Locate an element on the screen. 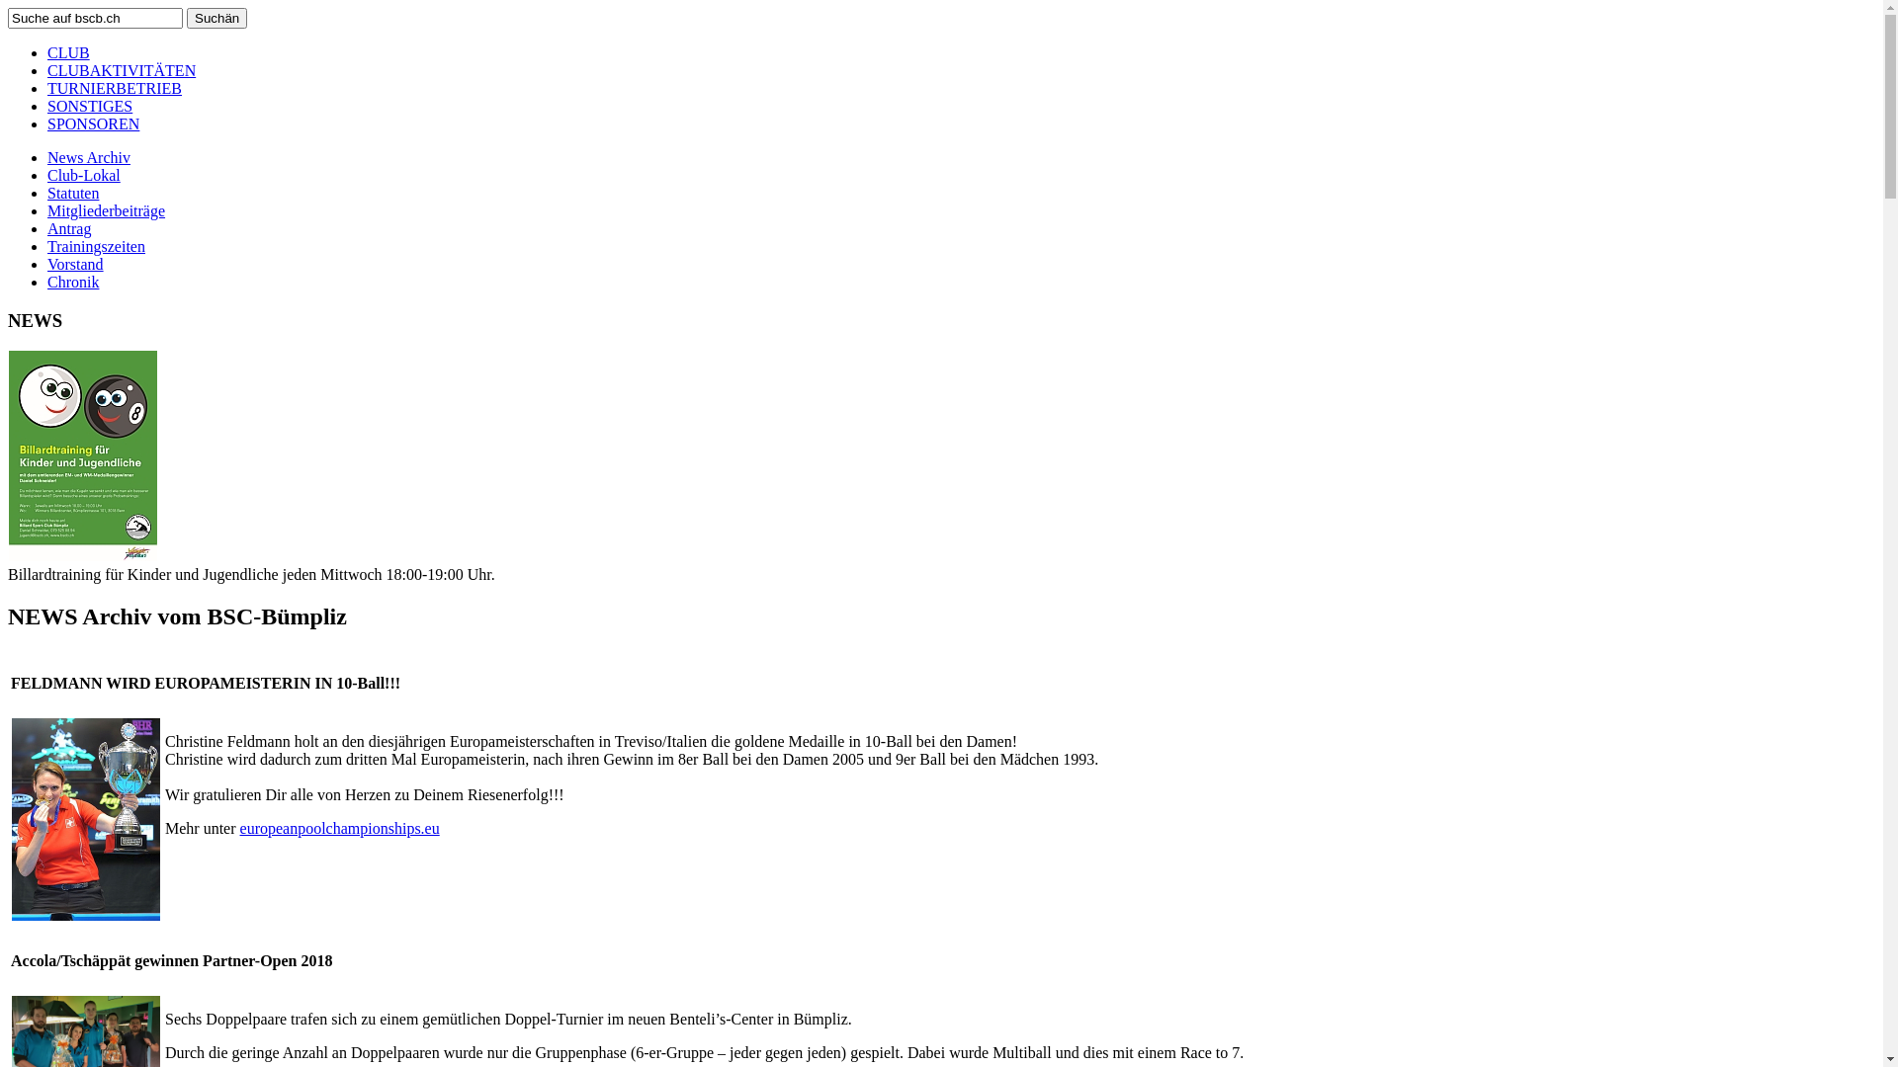 The height and width of the screenshot is (1067, 1898). Chronik is located at coordinates (73, 283).